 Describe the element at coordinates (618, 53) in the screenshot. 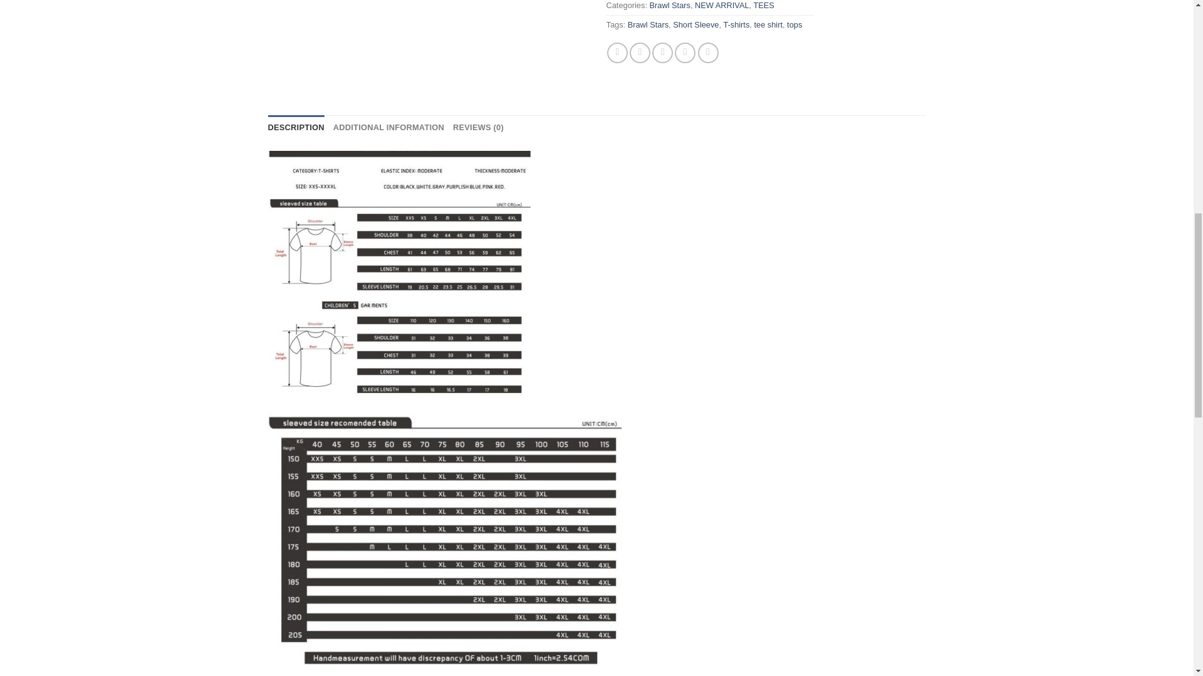

I see `Share on Facebook` at that location.